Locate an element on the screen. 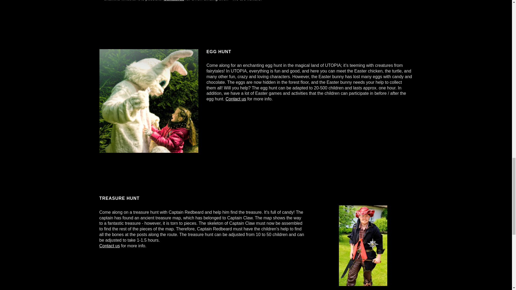  Contact us is located at coordinates (236, 99).